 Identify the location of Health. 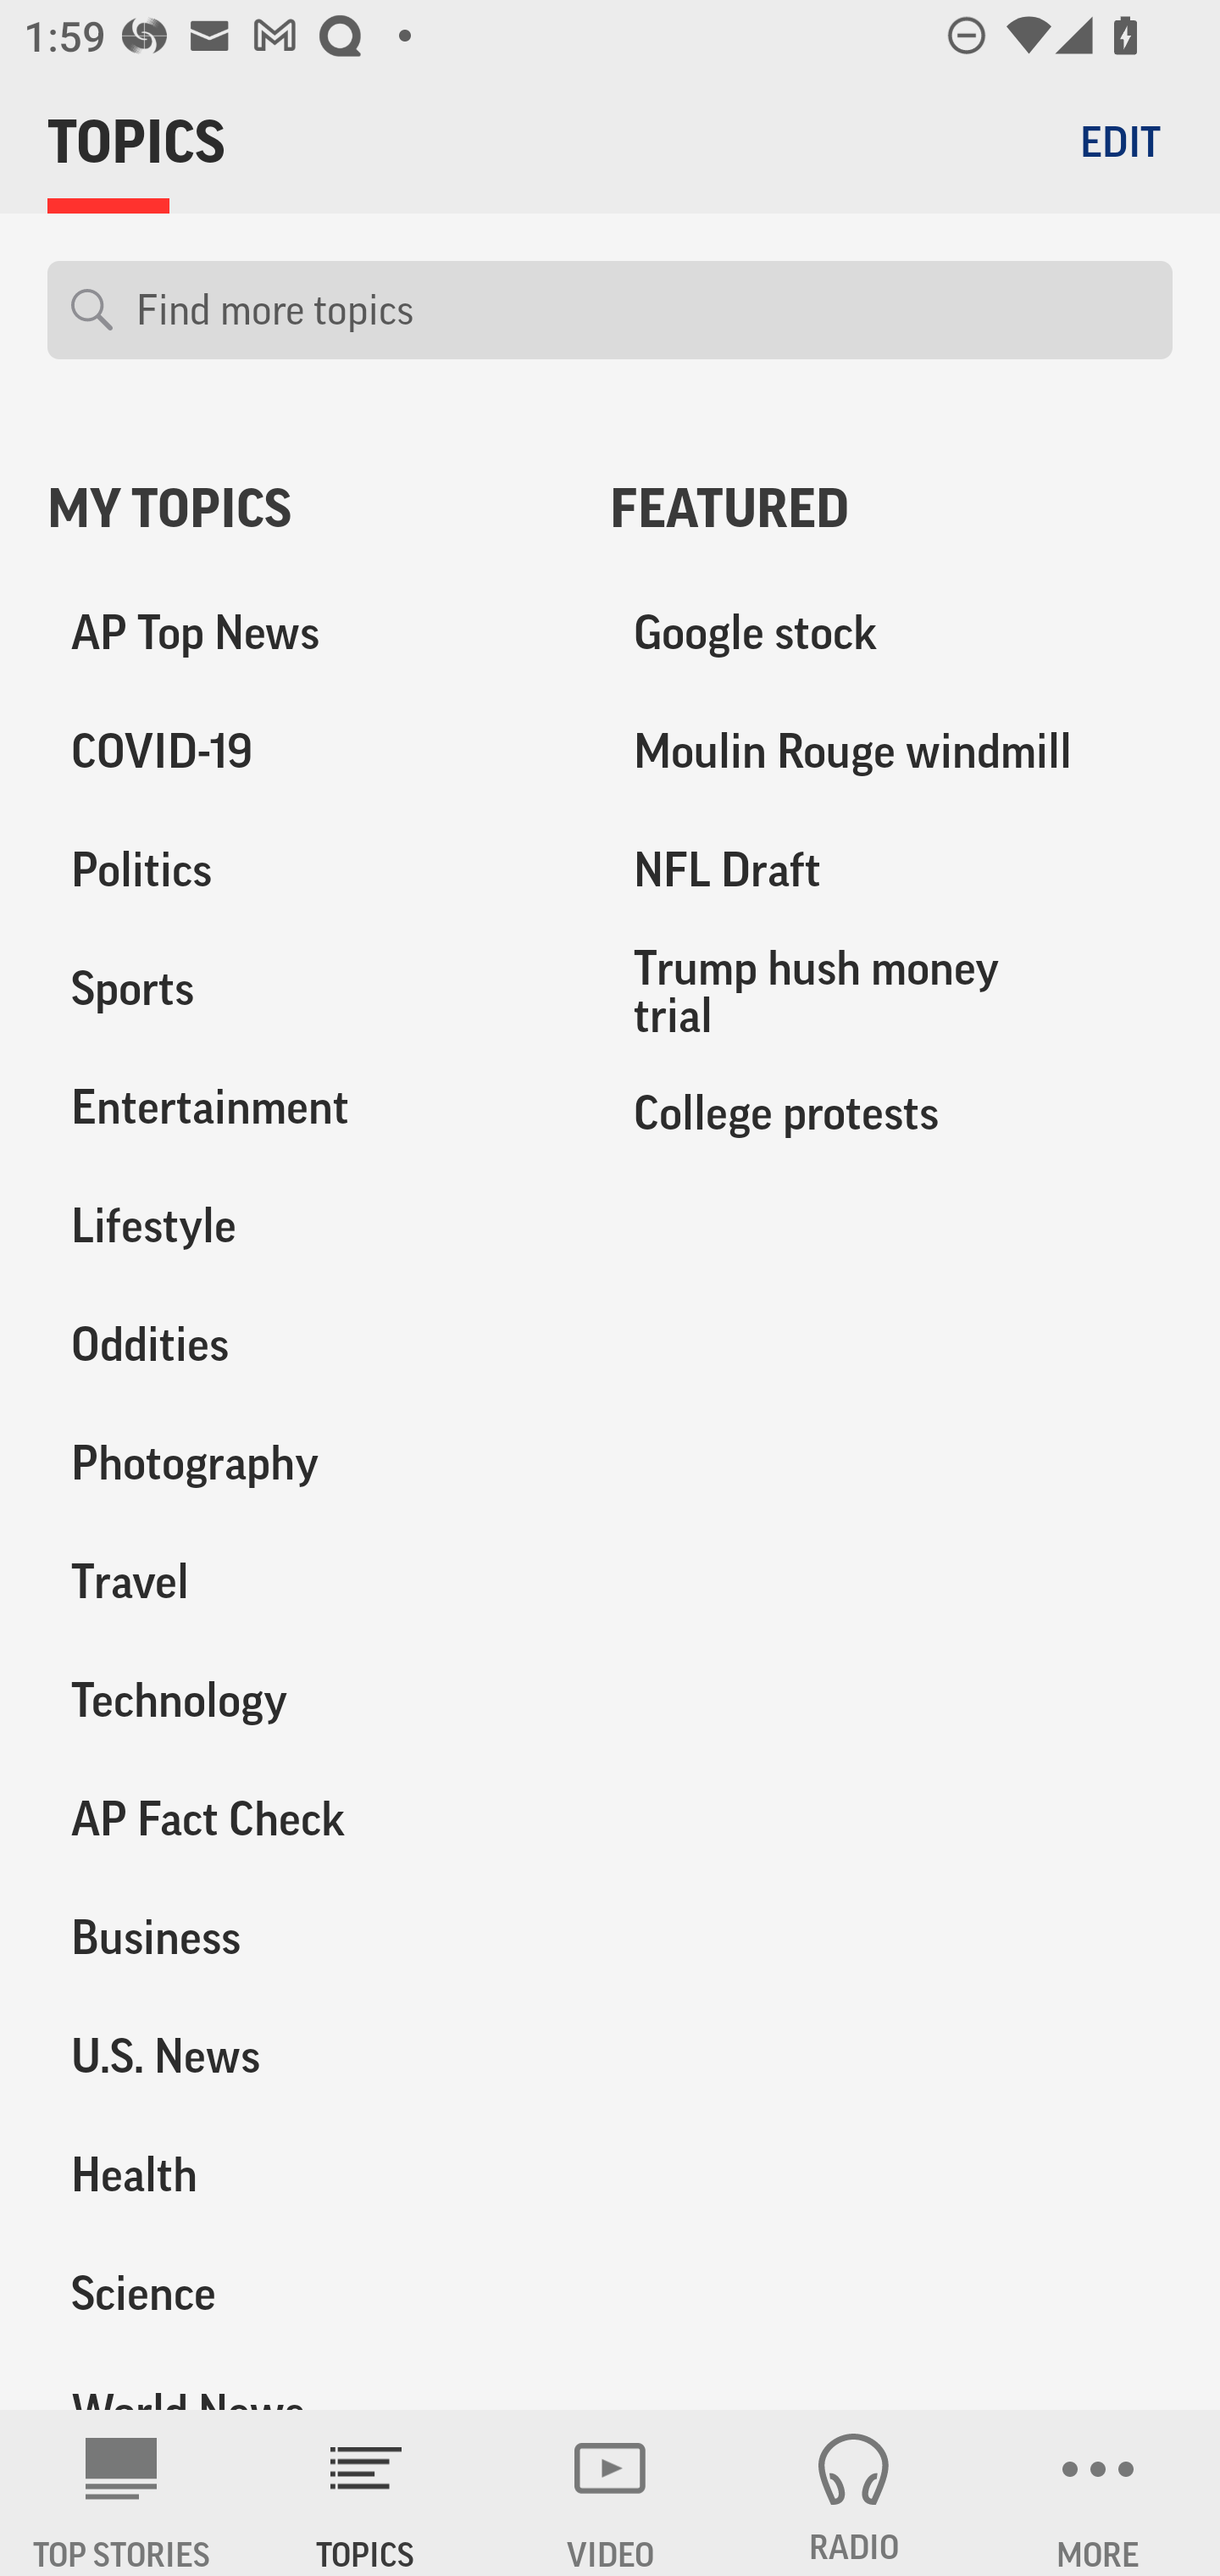
(305, 2173).